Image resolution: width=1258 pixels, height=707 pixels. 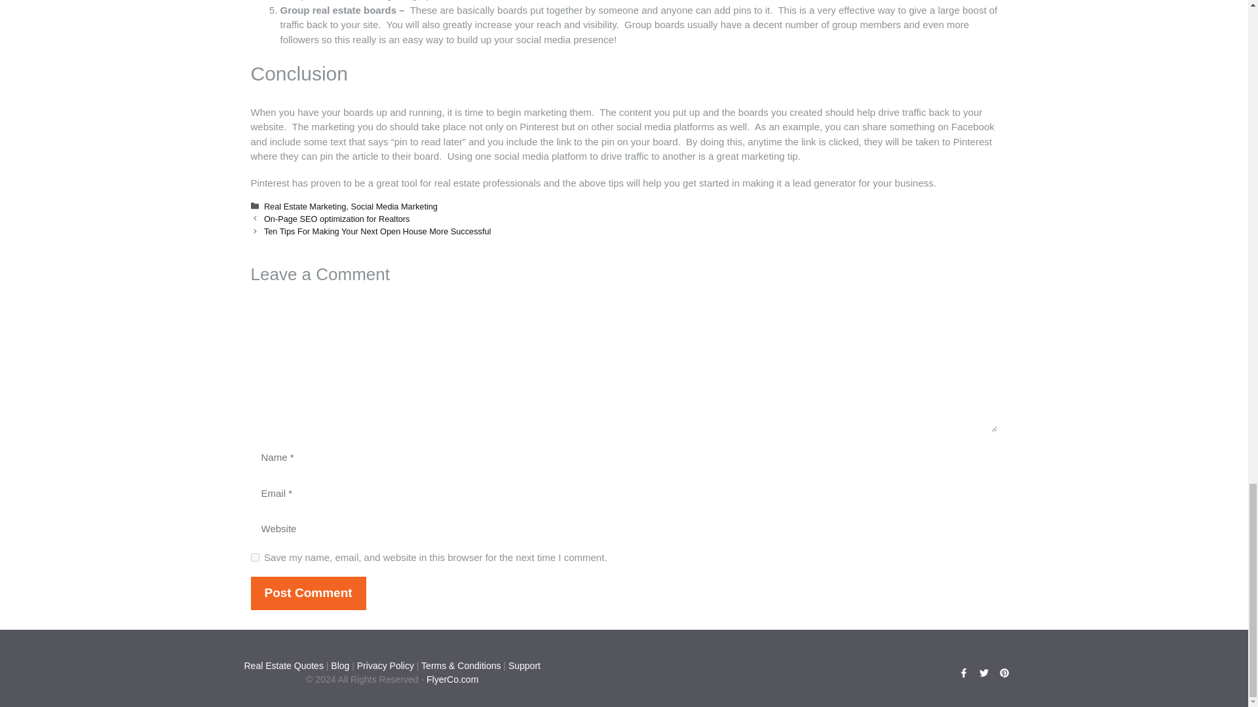 I want to click on FlyerCo.com, so click(x=452, y=680).